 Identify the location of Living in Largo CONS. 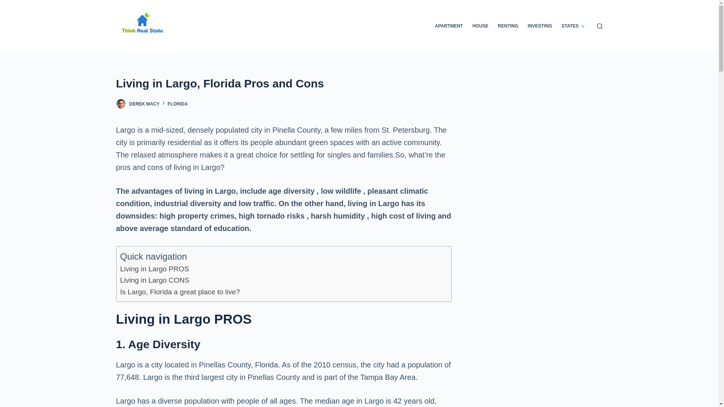
(155, 280).